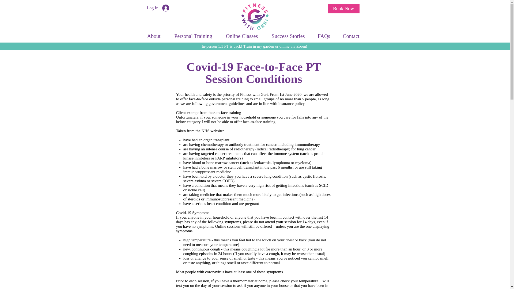 The width and height of the screenshot is (514, 289). What do you see at coordinates (158, 8) in the screenshot?
I see `Log In` at bounding box center [158, 8].